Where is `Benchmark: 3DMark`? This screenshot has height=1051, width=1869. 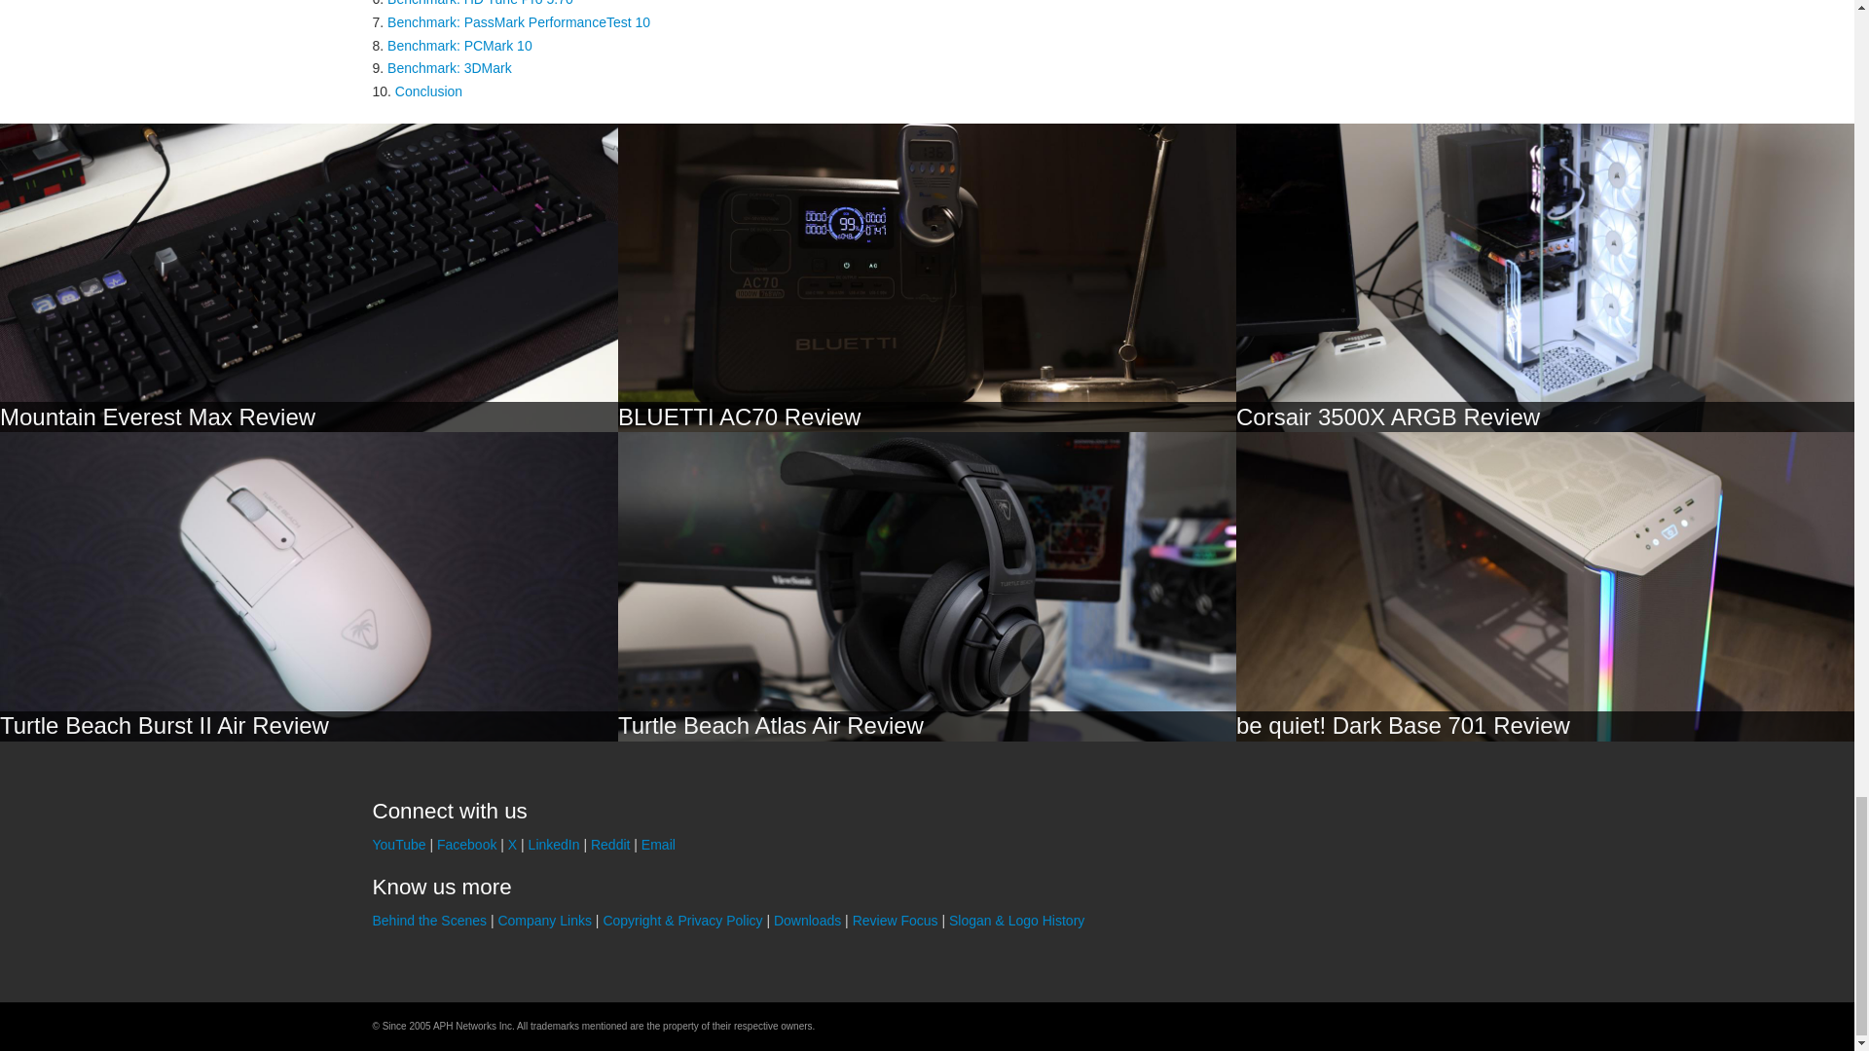 Benchmark: 3DMark is located at coordinates (450, 67).